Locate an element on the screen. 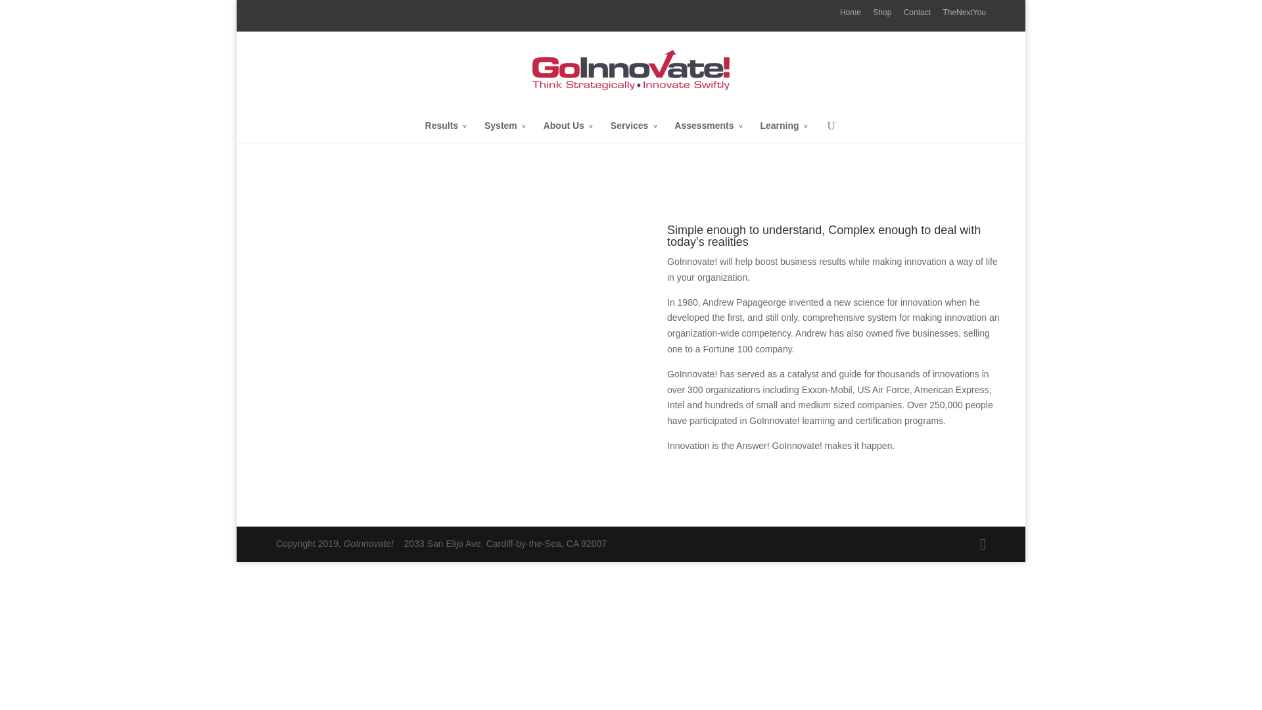 This screenshot has width=1262, height=710. Shop is located at coordinates (882, 16).